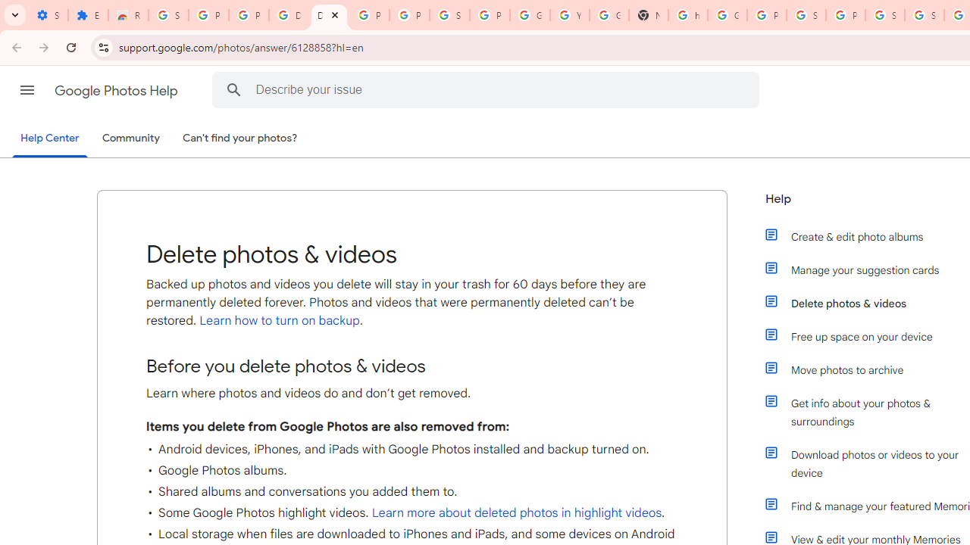 This screenshot has width=970, height=545. Describe the element at coordinates (688, 15) in the screenshot. I see `https://scholar.google.com/` at that location.